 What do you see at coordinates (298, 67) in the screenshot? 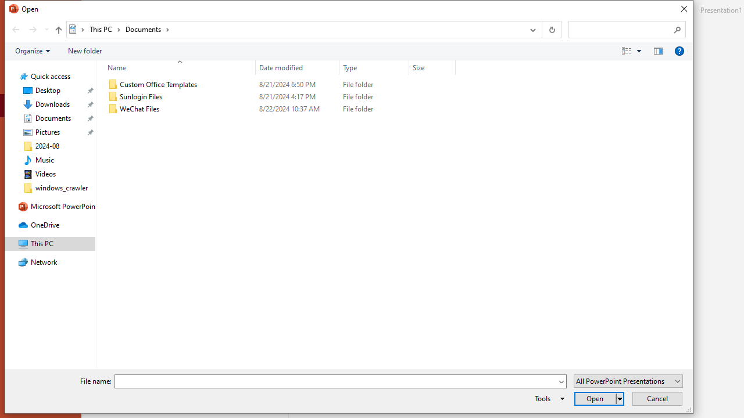
I see `Date modified` at bounding box center [298, 67].